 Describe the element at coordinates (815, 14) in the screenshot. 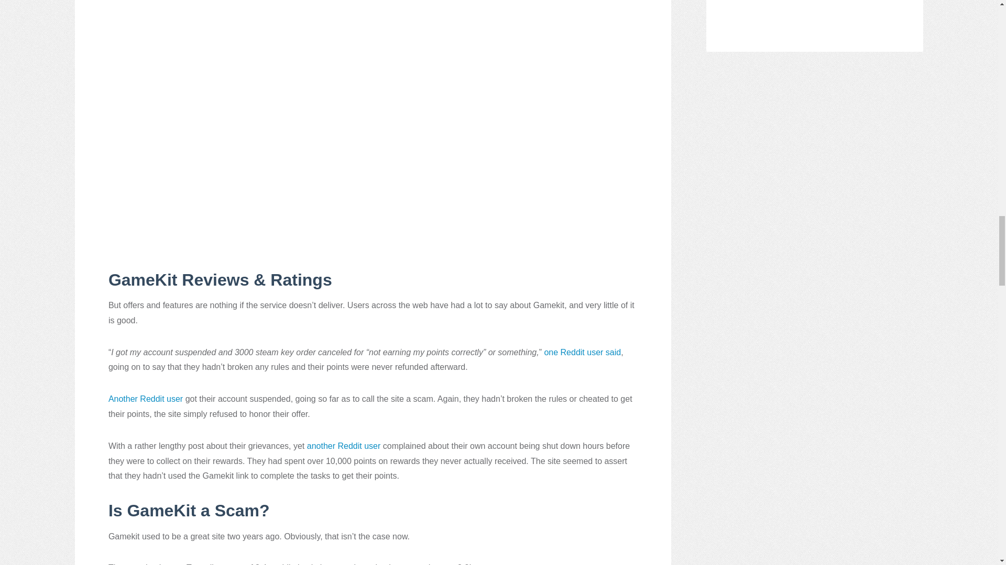

I see `As Seen On` at that location.